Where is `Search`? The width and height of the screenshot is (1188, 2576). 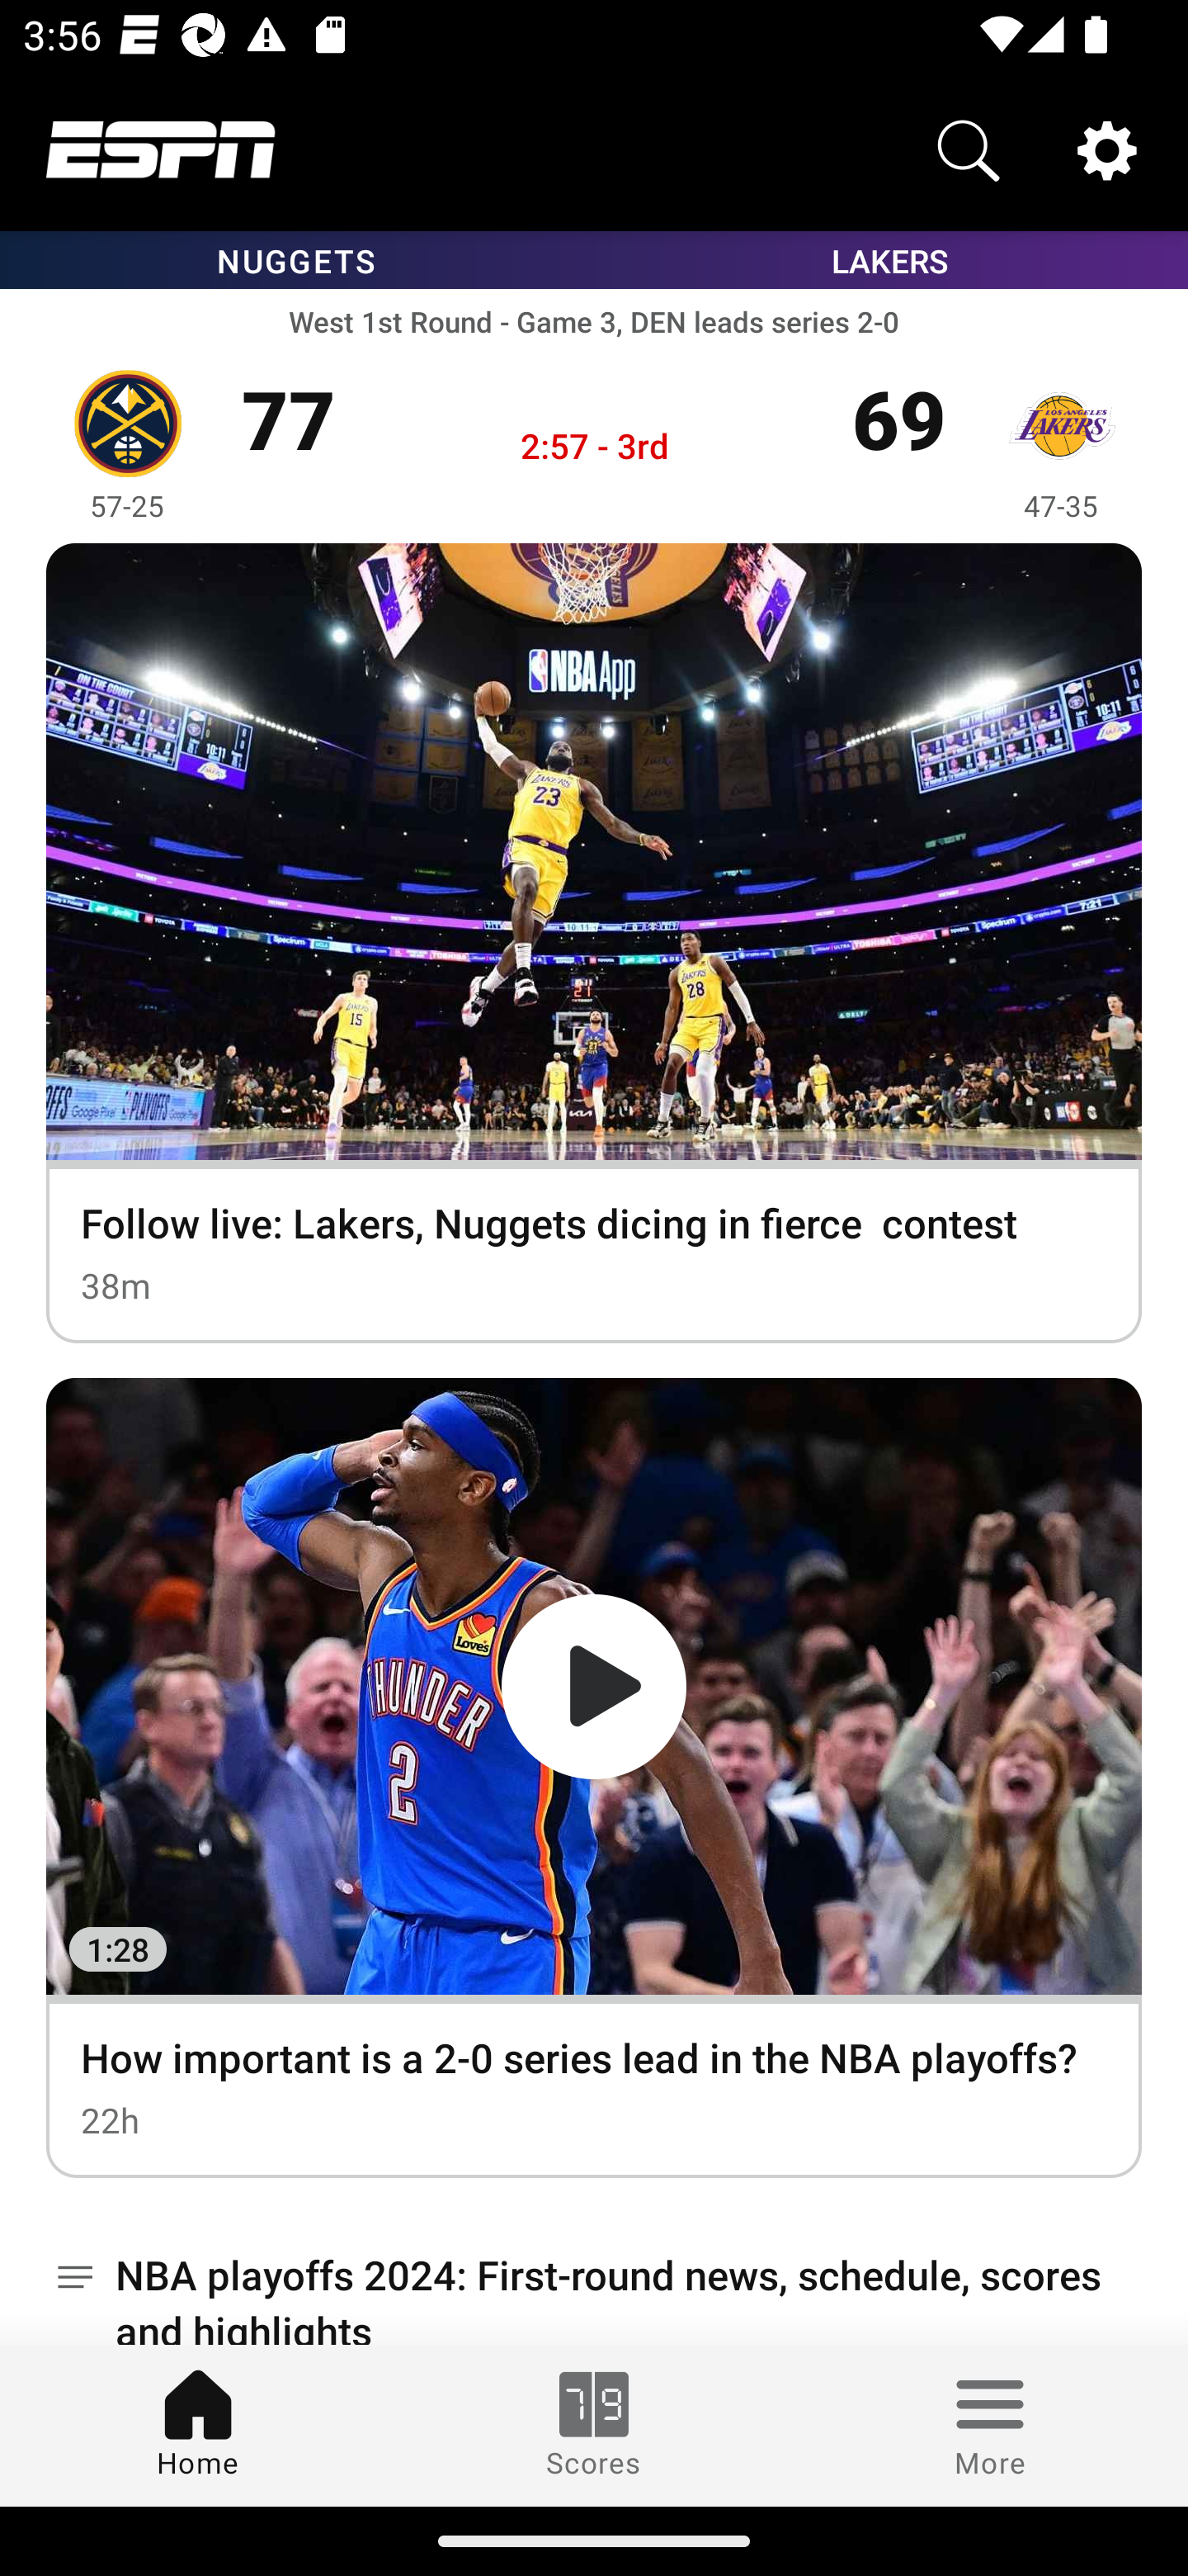 Search is located at coordinates (969, 149).